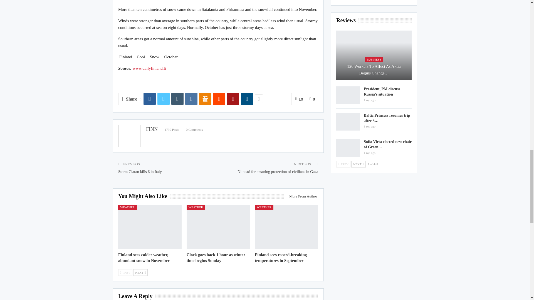 The image size is (534, 300). I want to click on Clock goes back 1 hour as winter time begins Sunday, so click(218, 227).